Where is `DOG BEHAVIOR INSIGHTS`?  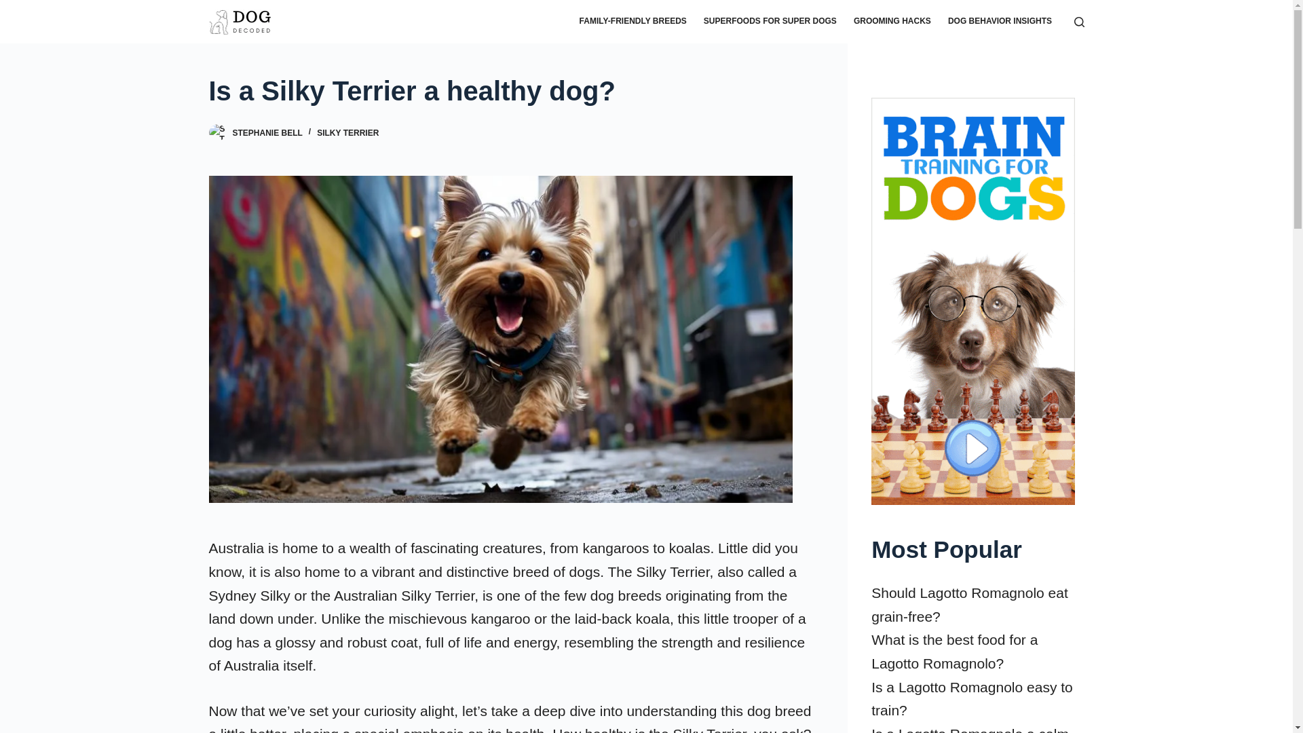
DOG BEHAVIOR INSIGHTS is located at coordinates (1000, 22).